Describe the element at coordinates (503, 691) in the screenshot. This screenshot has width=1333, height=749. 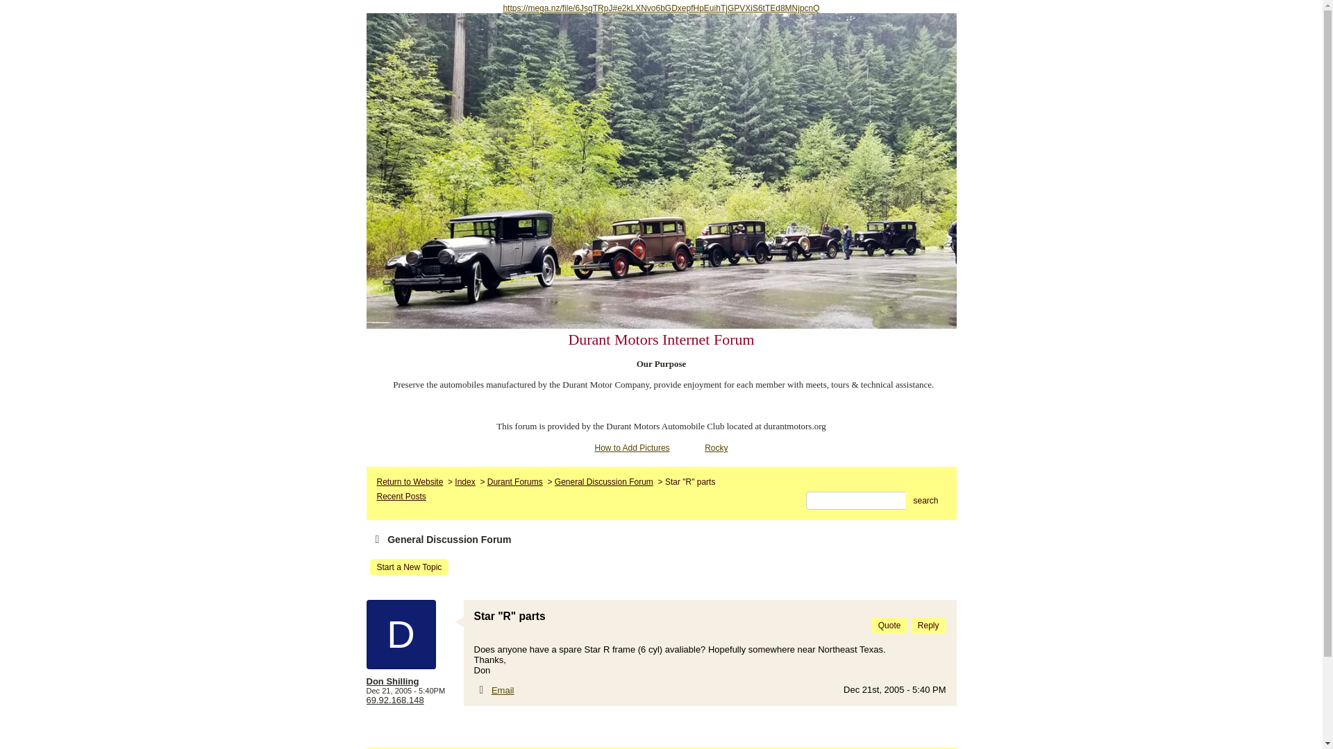
I see `Email` at that location.